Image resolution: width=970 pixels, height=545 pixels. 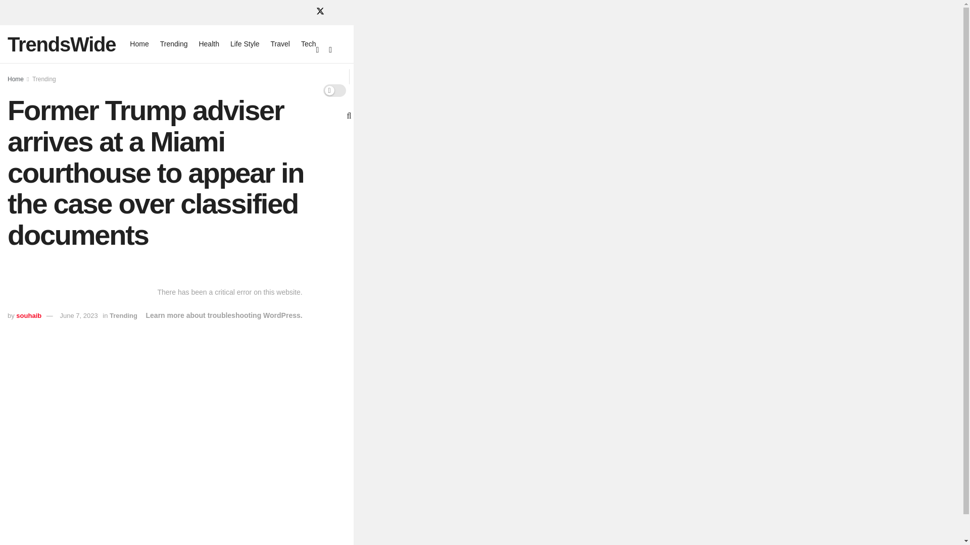 What do you see at coordinates (308, 44) in the screenshot?
I see `Tech` at bounding box center [308, 44].